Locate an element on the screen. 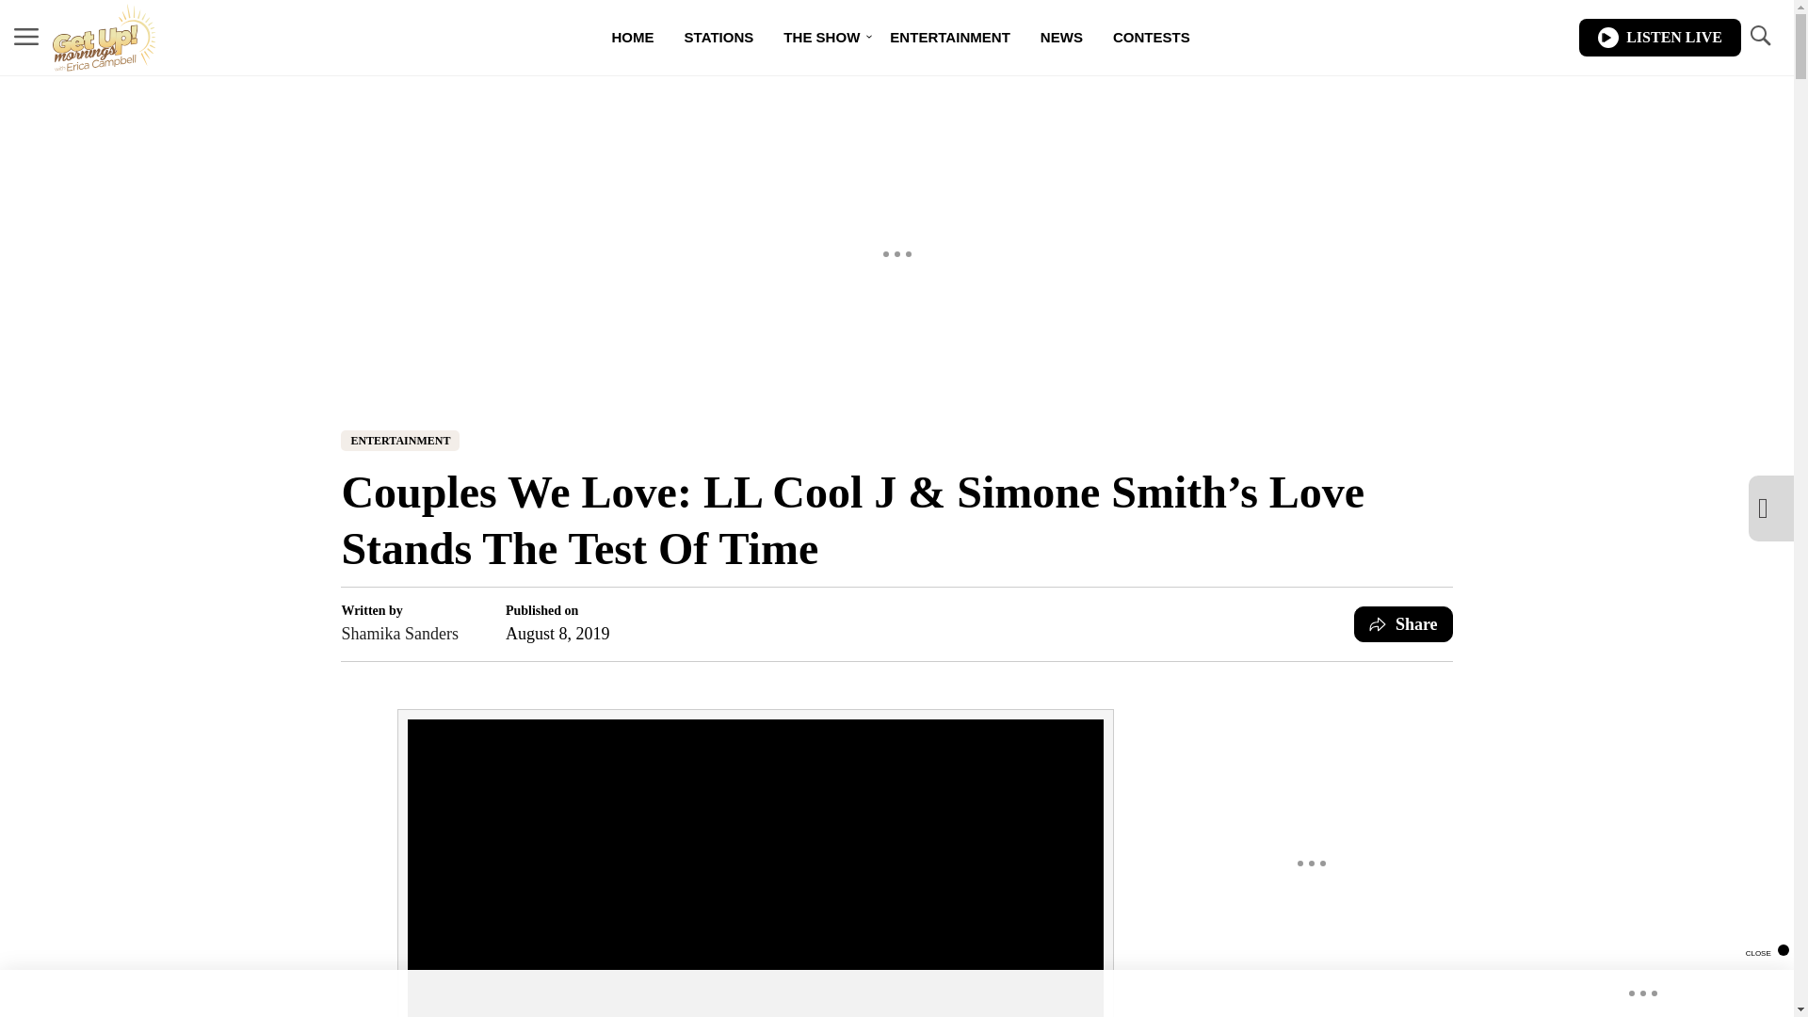 The image size is (1808, 1017). ENTERTAINMENT is located at coordinates (399, 441).